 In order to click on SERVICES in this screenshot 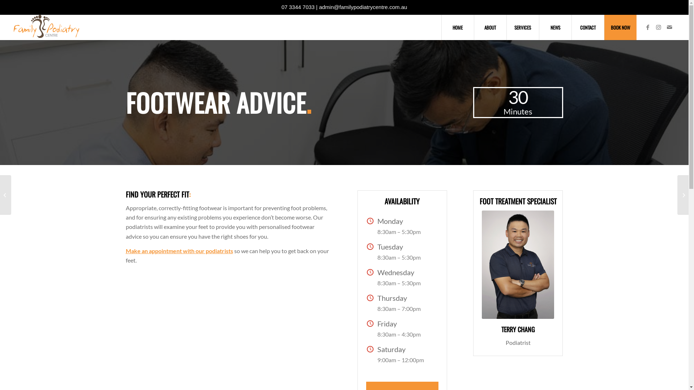, I will do `click(523, 27)`.